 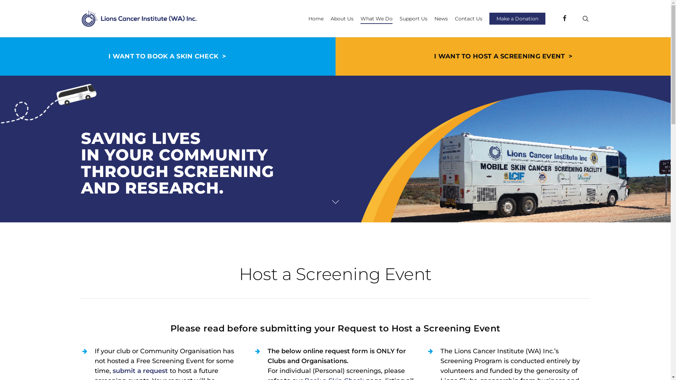 What do you see at coordinates (316, 19) in the screenshot?
I see `Home` at bounding box center [316, 19].